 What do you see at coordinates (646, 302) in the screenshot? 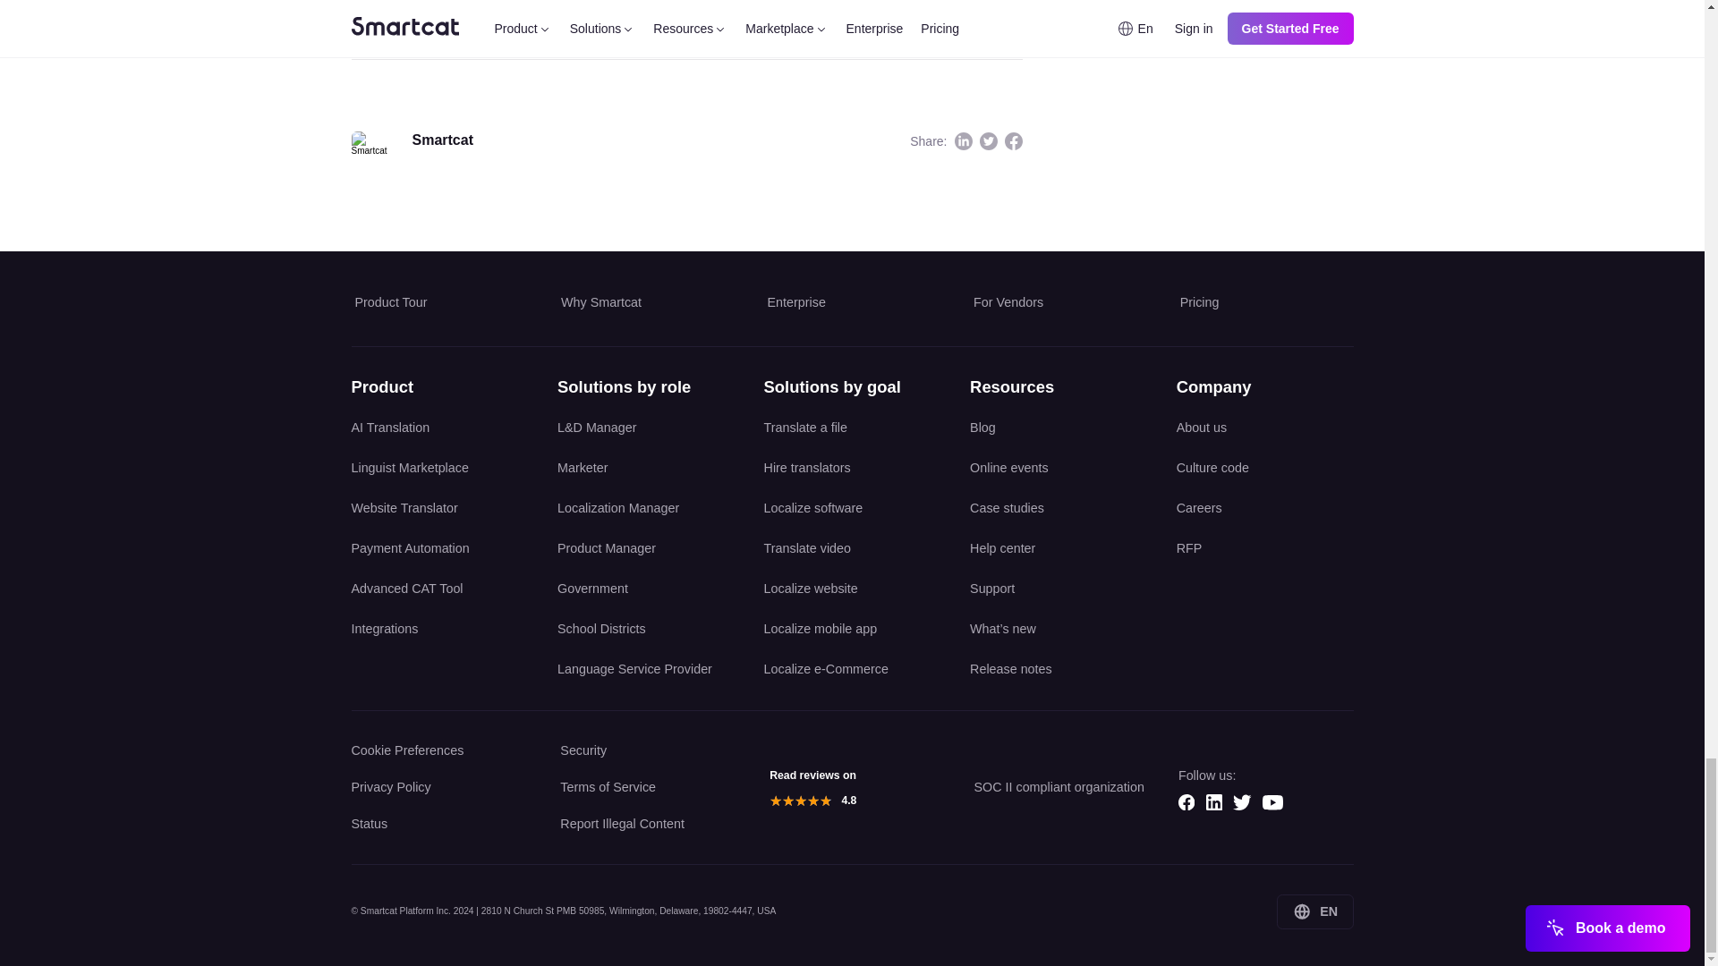
I see `Why Smartcat` at bounding box center [646, 302].